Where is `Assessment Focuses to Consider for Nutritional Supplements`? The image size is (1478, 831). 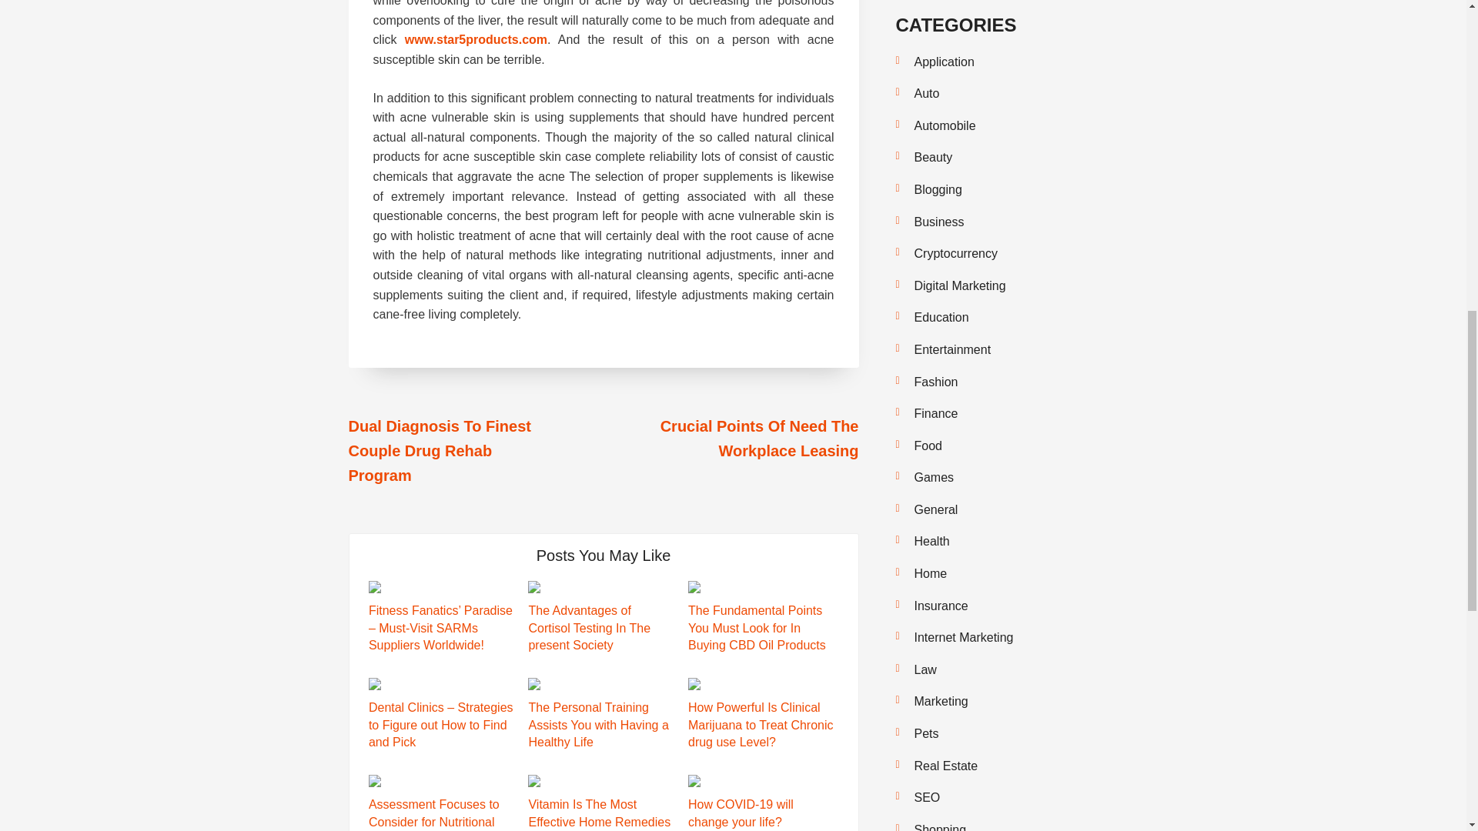 Assessment Focuses to Consider for Nutritional Supplements is located at coordinates (433, 814).